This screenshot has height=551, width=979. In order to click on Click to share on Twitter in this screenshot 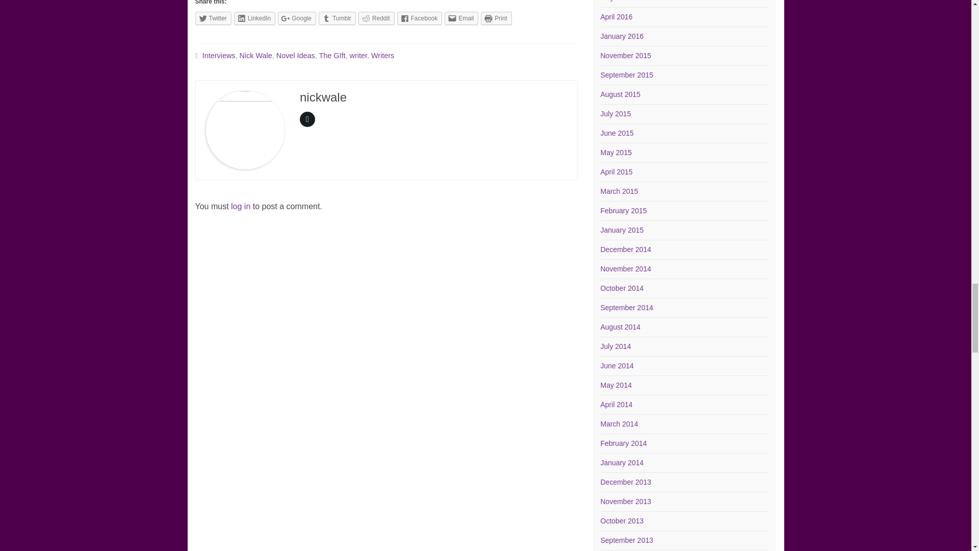, I will do `click(213, 18)`.